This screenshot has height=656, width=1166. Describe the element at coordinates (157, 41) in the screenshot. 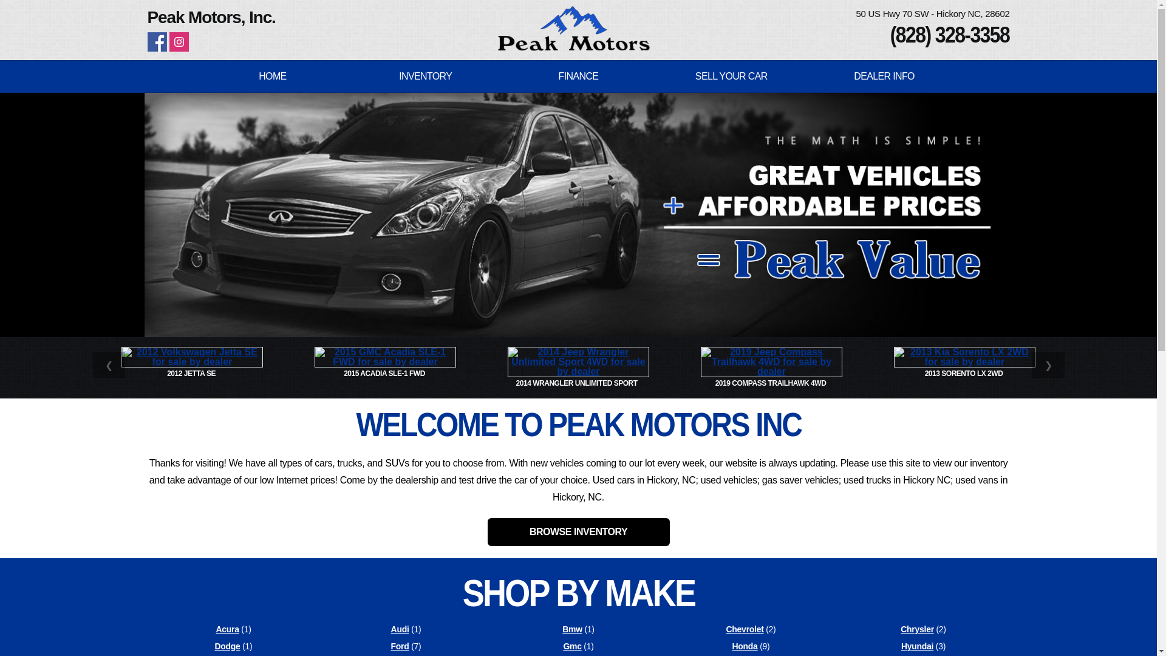

I see `Like us on Facebook` at that location.